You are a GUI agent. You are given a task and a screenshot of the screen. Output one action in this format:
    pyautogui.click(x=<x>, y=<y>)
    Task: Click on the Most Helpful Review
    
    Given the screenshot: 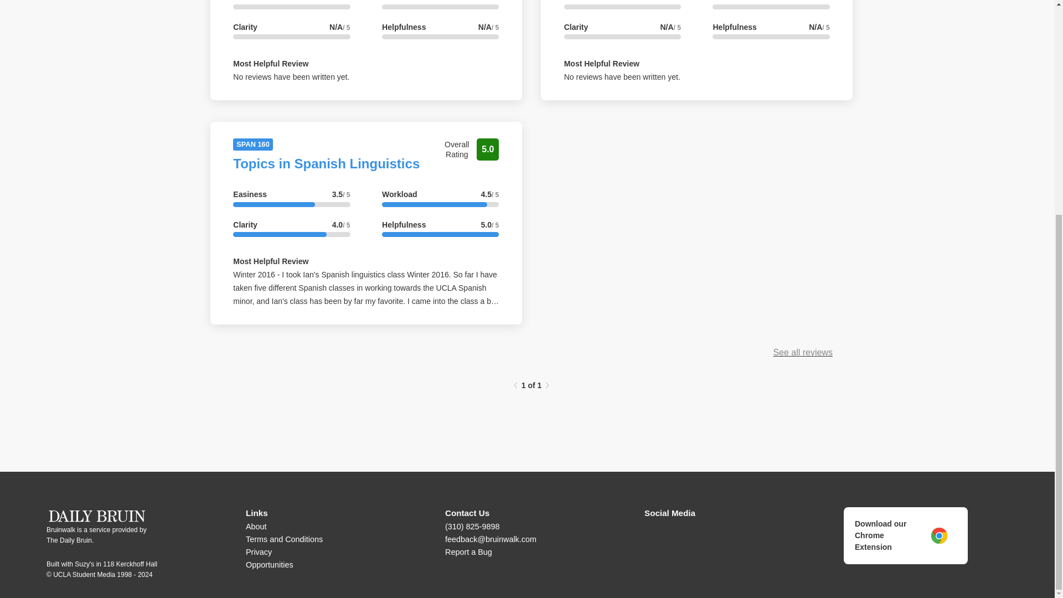 What is the action you would take?
    pyautogui.click(x=270, y=261)
    